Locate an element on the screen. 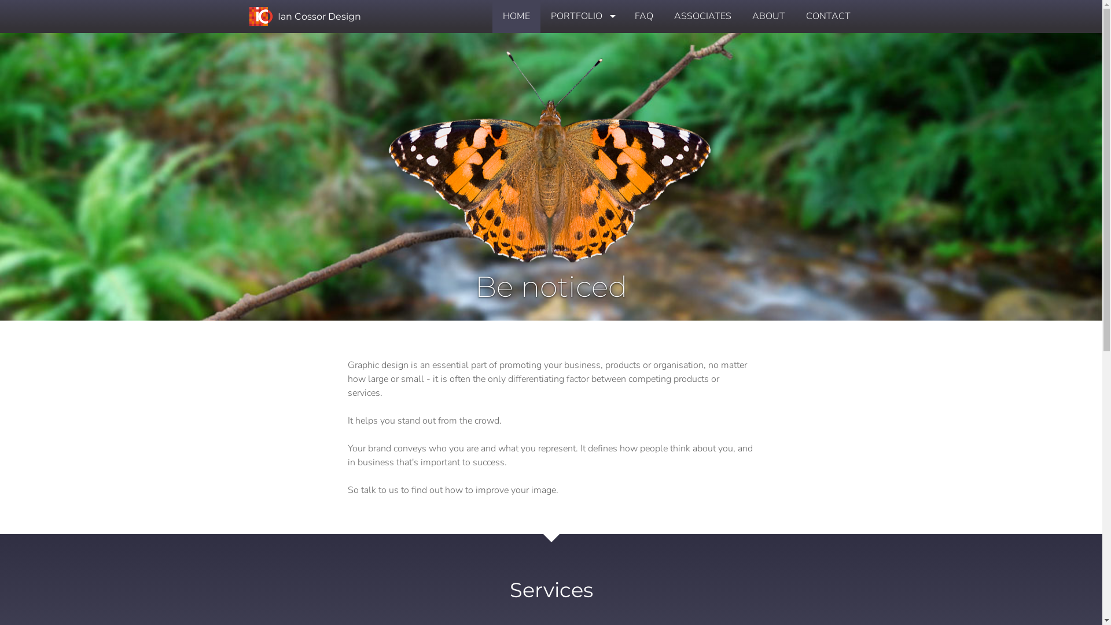 This screenshot has height=625, width=1111. ASSOCIATES is located at coordinates (702, 16).